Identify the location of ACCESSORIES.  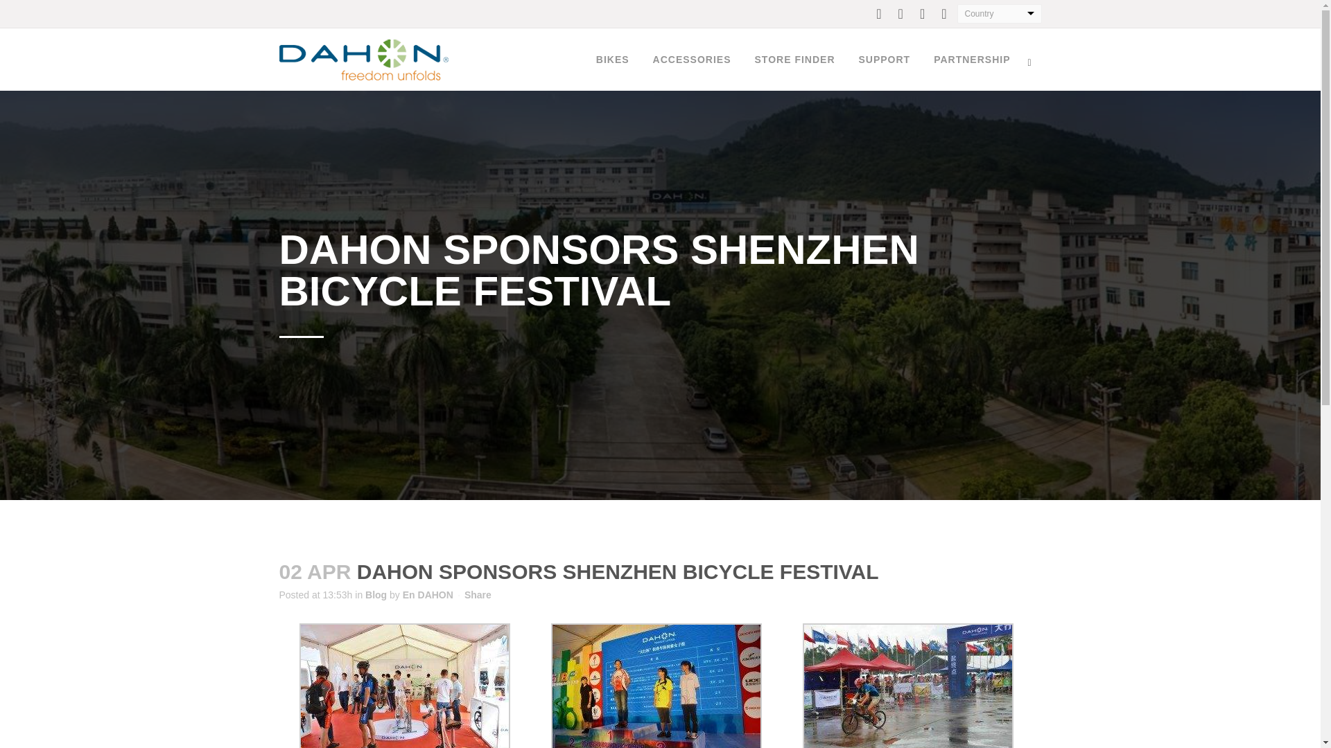
(692, 60).